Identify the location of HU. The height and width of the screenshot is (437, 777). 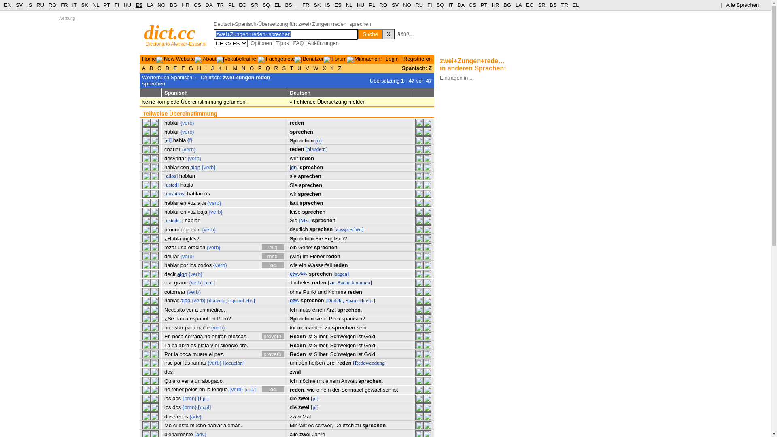
(127, 5).